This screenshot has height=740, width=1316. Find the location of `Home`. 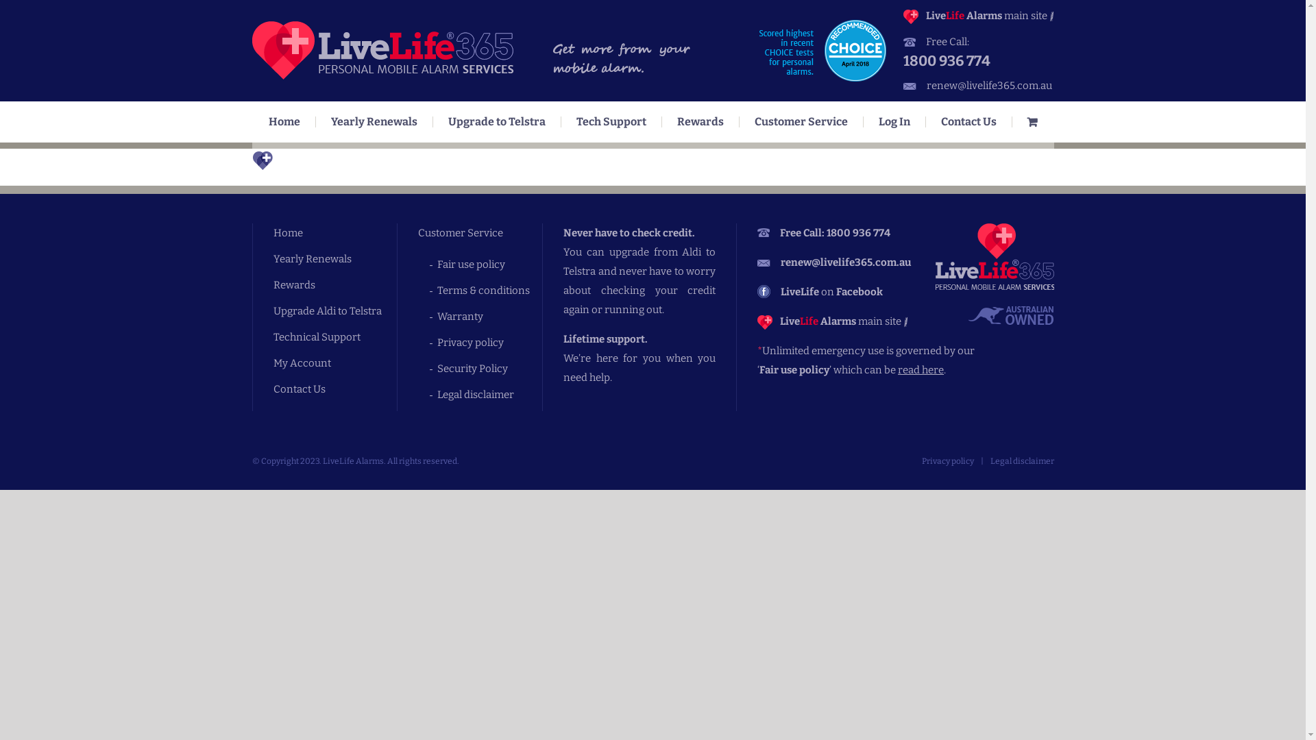

Home is located at coordinates (334, 233).